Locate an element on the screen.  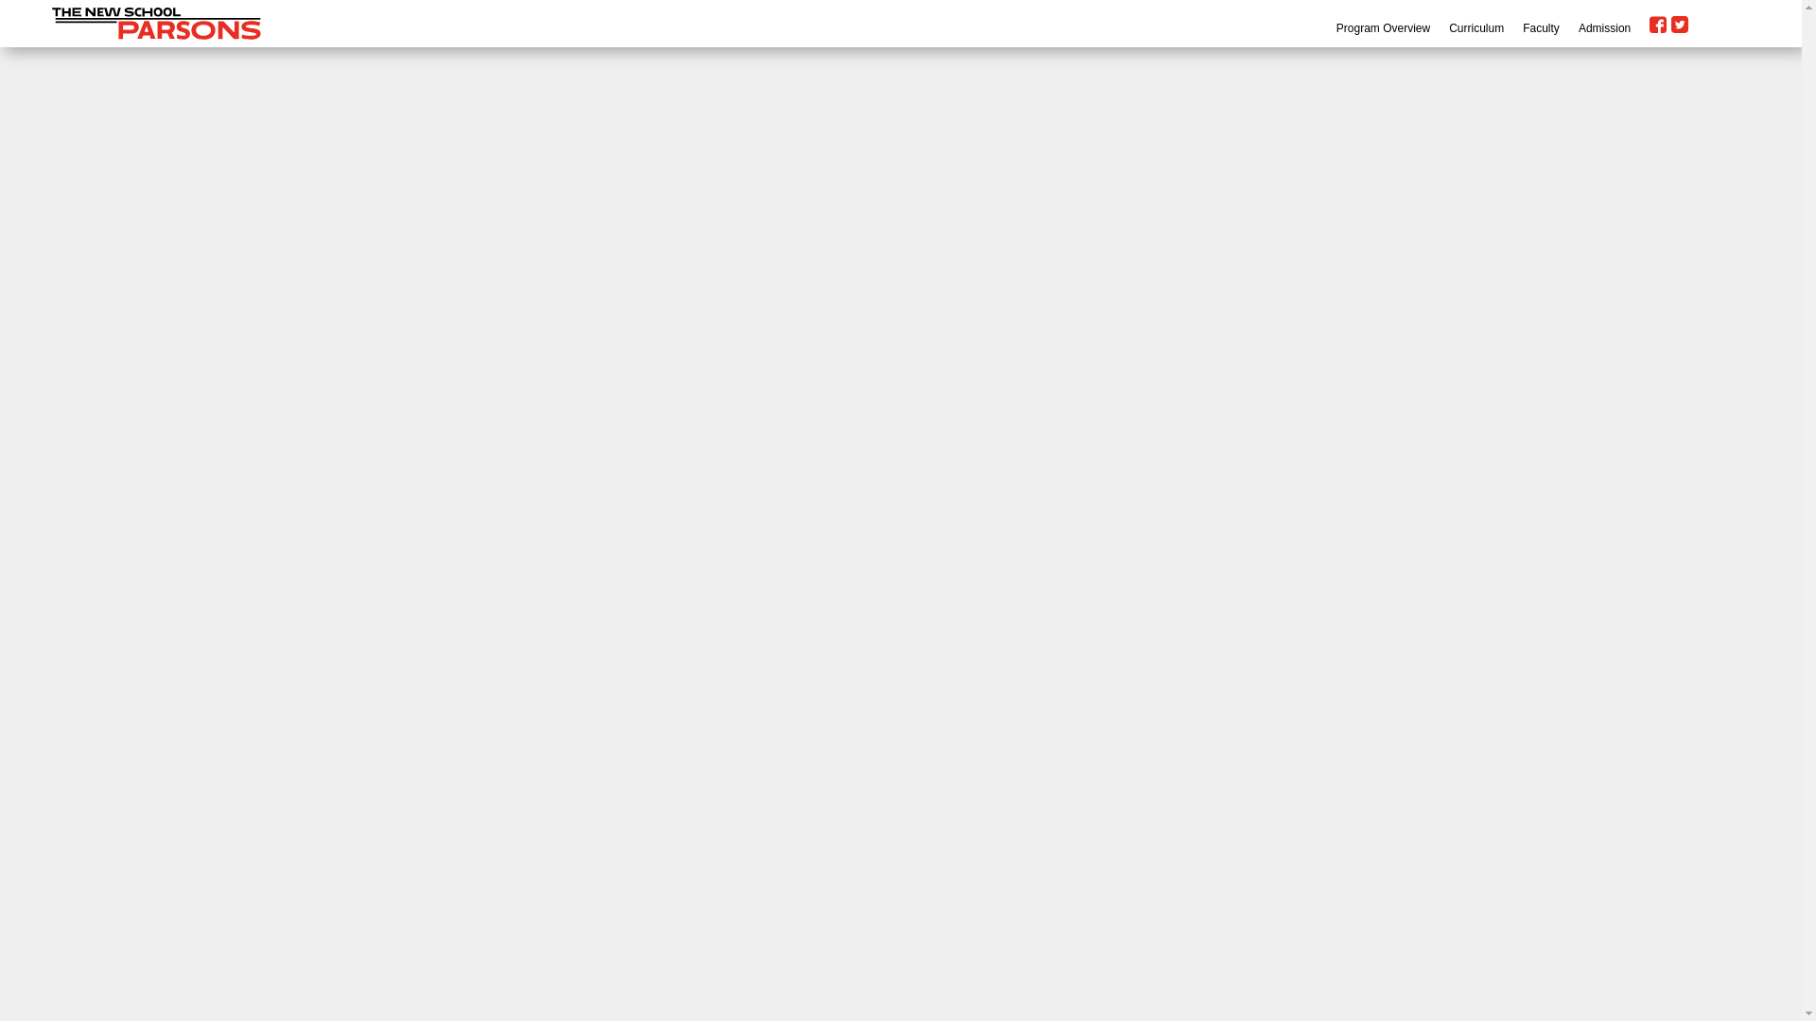
Curriculum is located at coordinates (1475, 27).